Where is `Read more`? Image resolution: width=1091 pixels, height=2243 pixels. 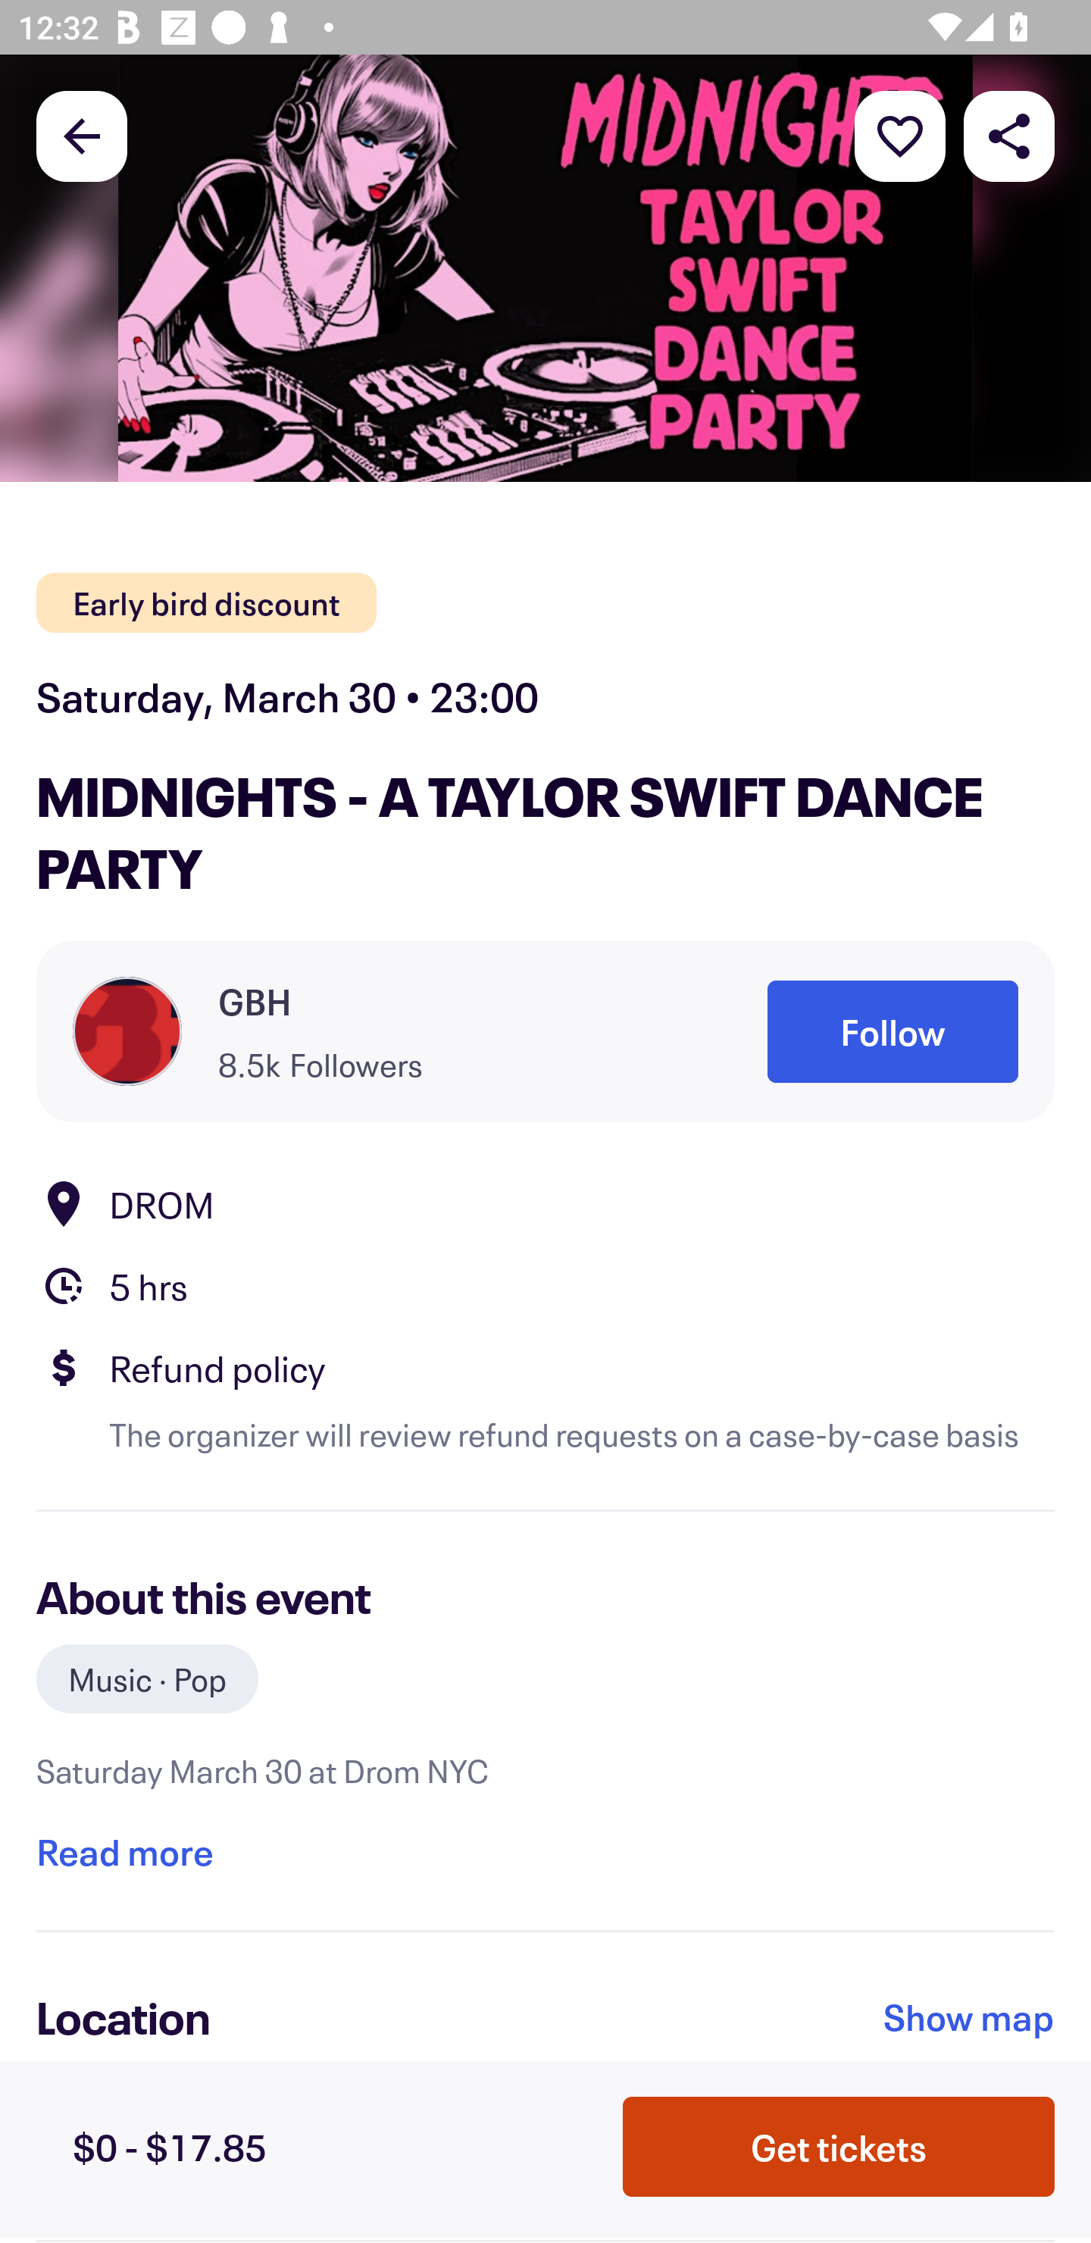
Read more is located at coordinates (124, 1851).